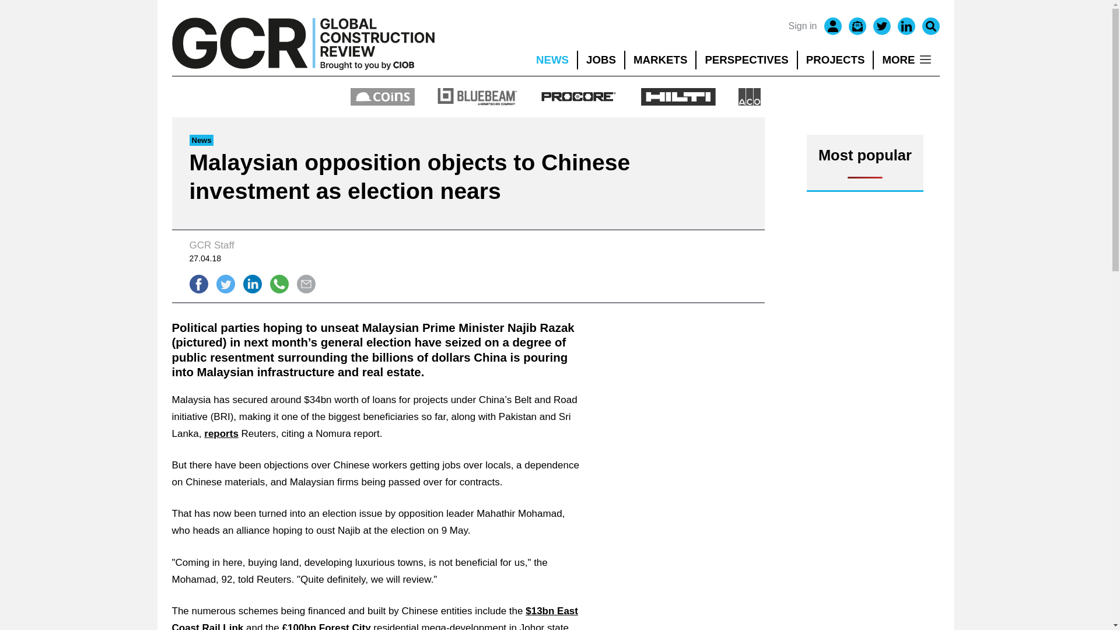 This screenshot has height=630, width=1120. Describe the element at coordinates (198, 283) in the screenshot. I see `Share on Facebook` at that location.